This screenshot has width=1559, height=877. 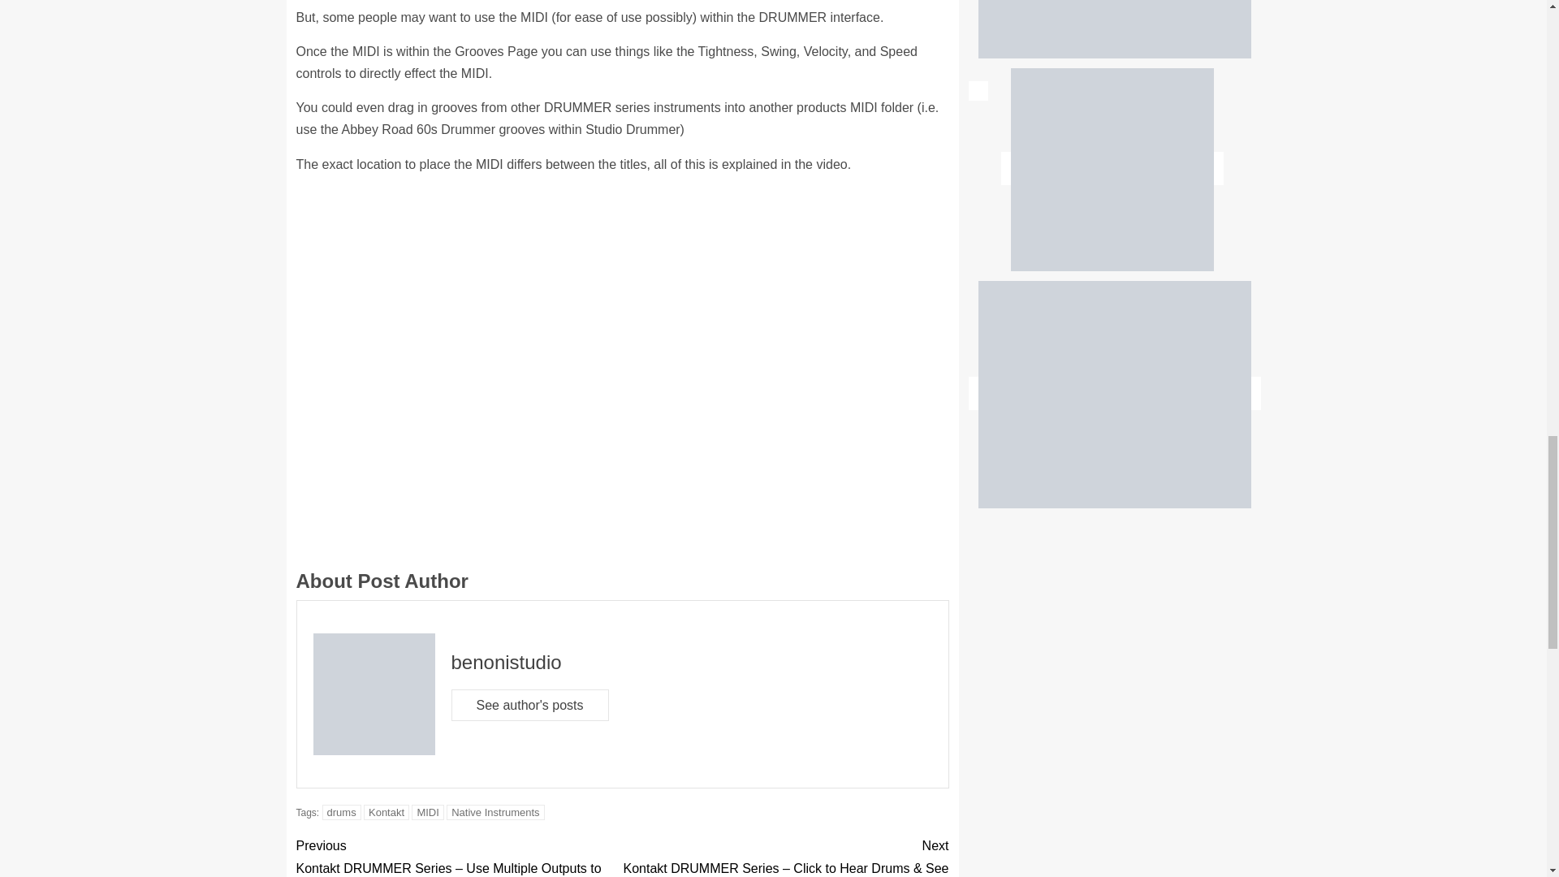 I want to click on MIDI, so click(x=427, y=812).